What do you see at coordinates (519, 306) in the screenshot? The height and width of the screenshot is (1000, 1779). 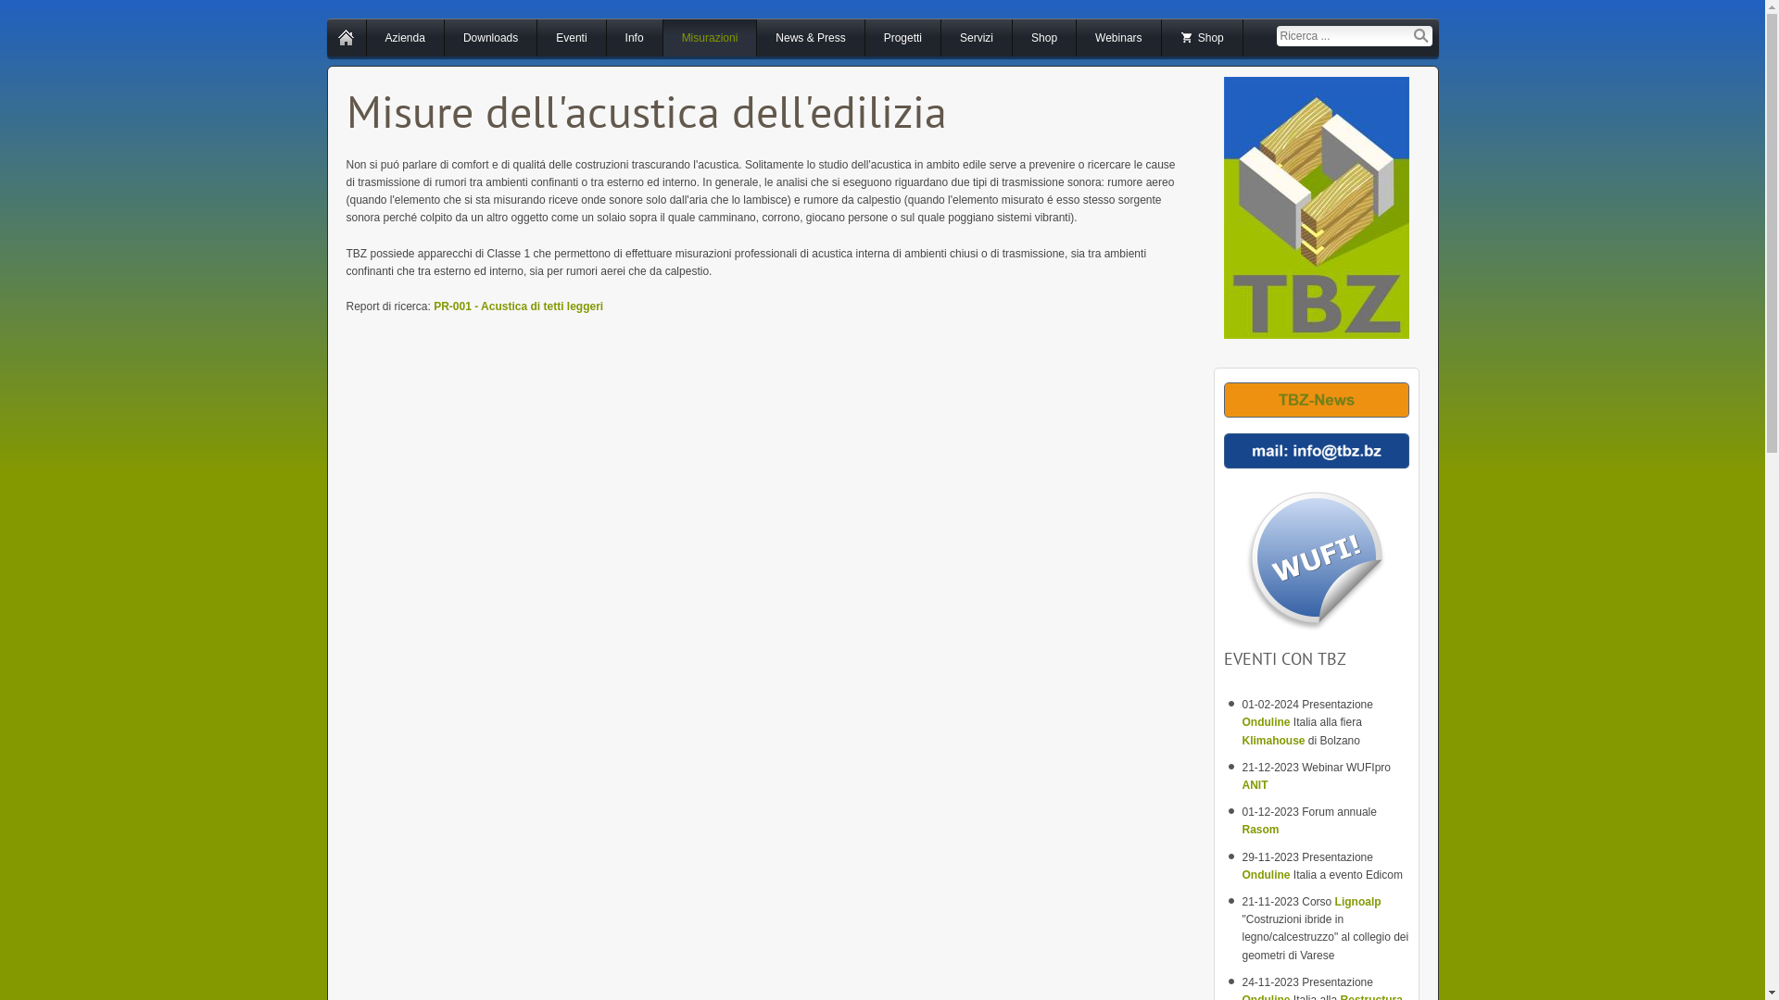 I see `PR-001 - Acustica di tetti leggeri` at bounding box center [519, 306].